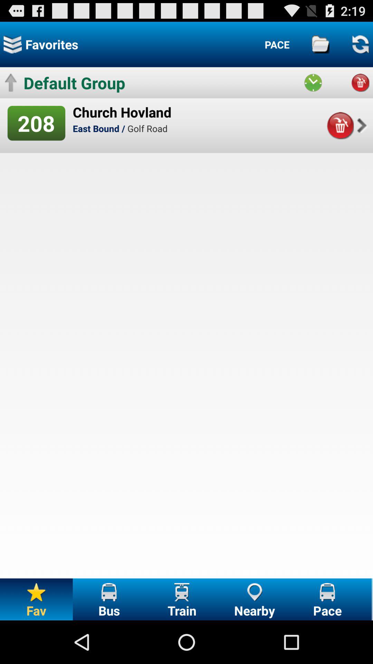  What do you see at coordinates (360, 83) in the screenshot?
I see `delete` at bounding box center [360, 83].